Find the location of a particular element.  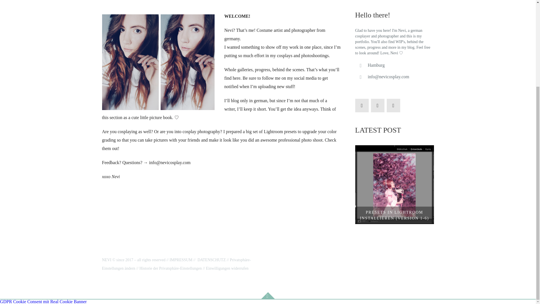

DATENSCHUTZ is located at coordinates (211, 260).